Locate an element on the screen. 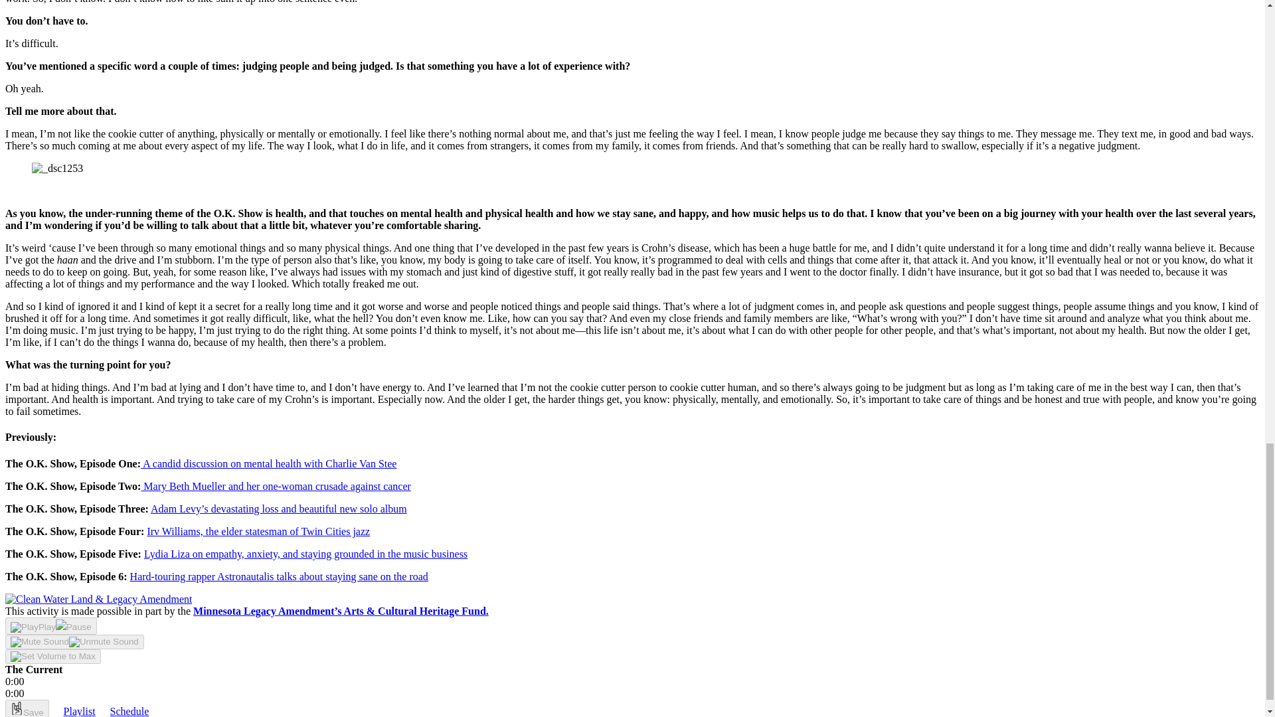 The image size is (1275, 717). Irv Williams, the elder statesman of Twin Cities jazz is located at coordinates (258, 531).